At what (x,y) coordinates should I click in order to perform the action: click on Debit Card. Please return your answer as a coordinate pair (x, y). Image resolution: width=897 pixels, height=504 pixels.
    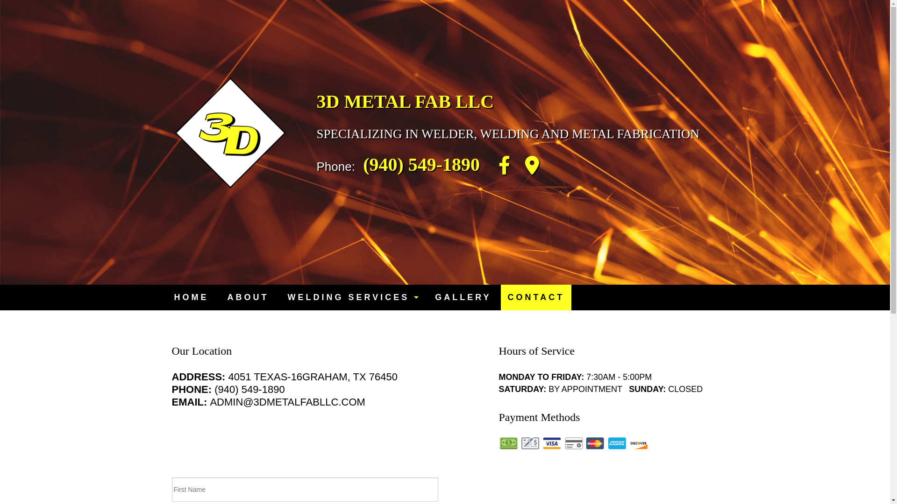
    Looking at the image, I should click on (574, 443).